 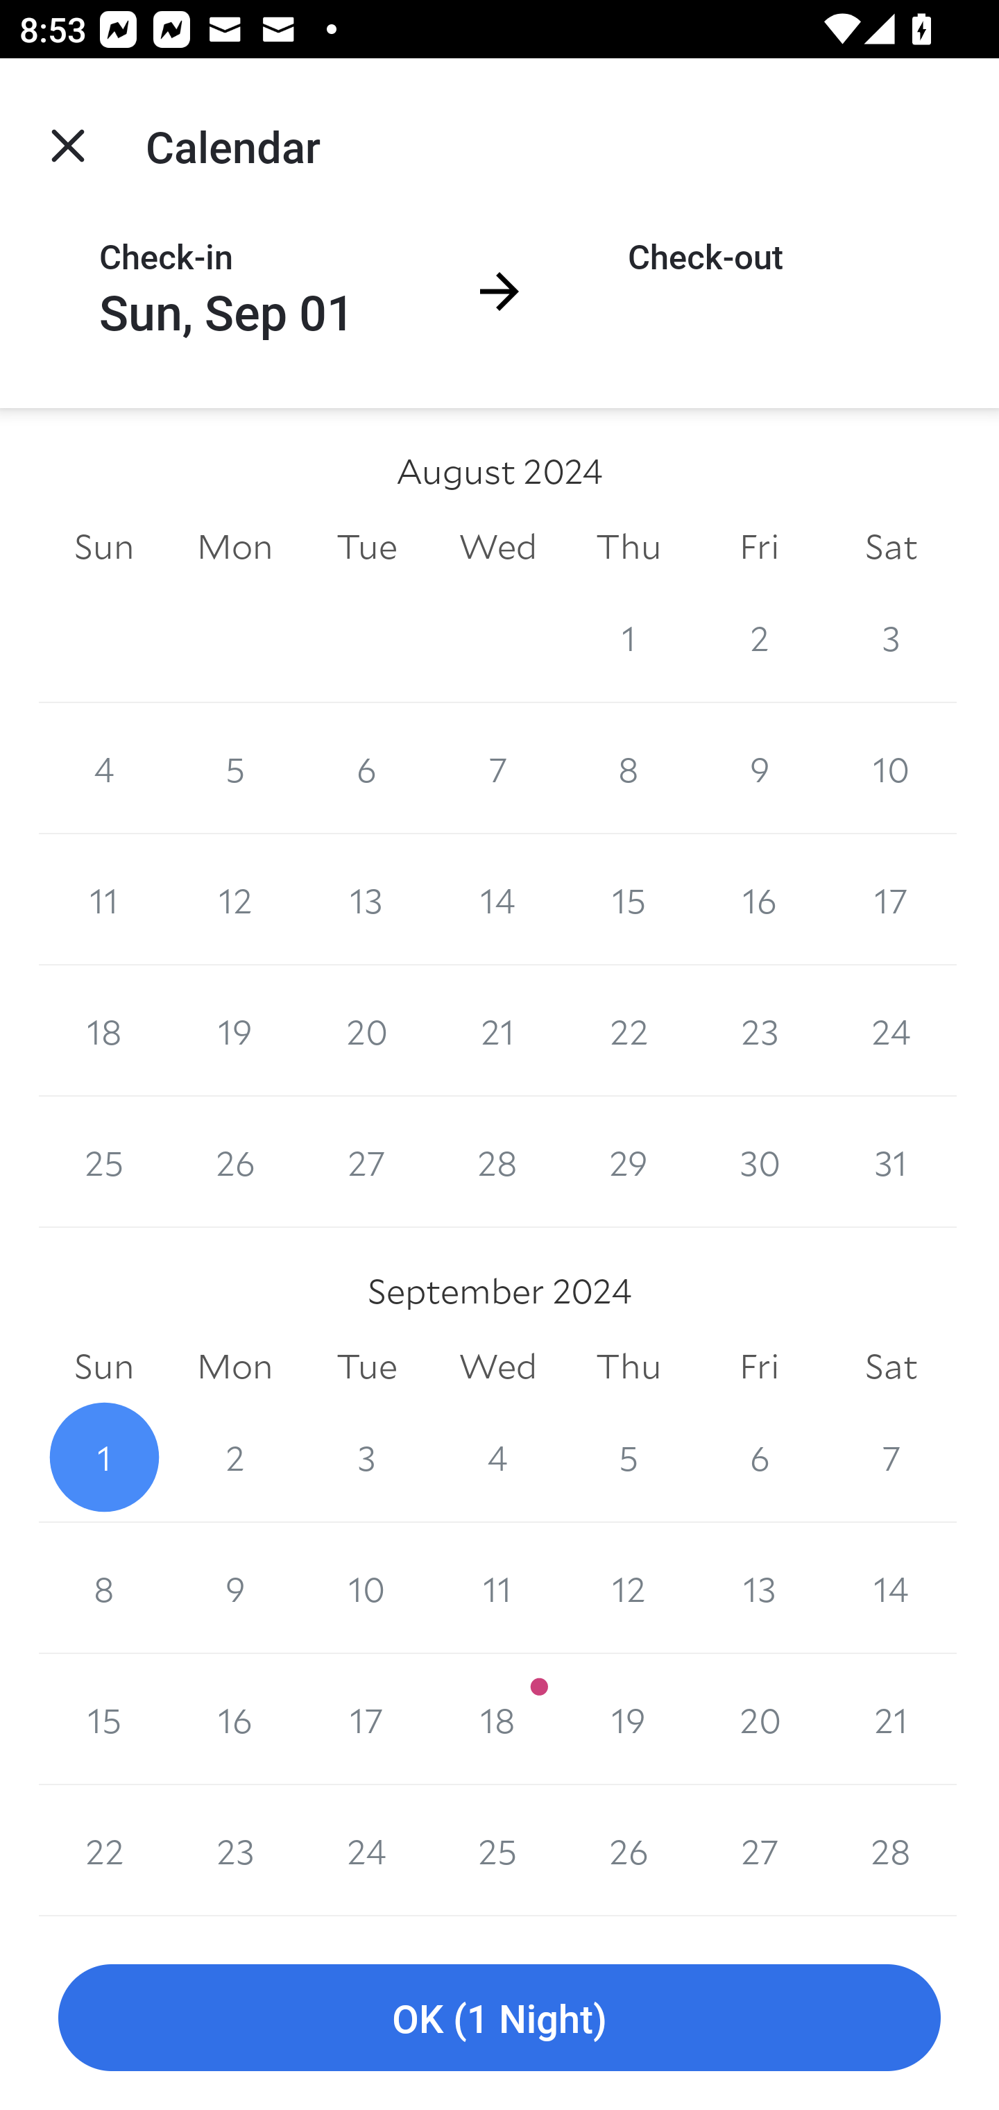 What do you see at coordinates (104, 1588) in the screenshot?
I see `8 8 September 2024` at bounding box center [104, 1588].